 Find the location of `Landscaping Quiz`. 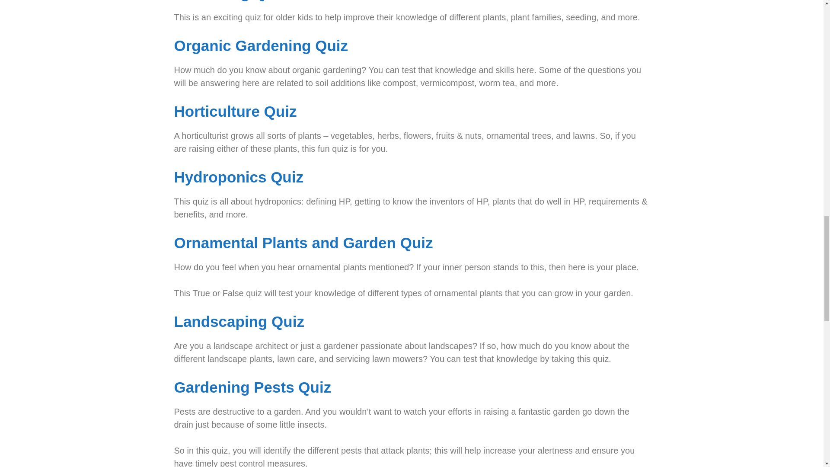

Landscaping Quiz is located at coordinates (239, 321).